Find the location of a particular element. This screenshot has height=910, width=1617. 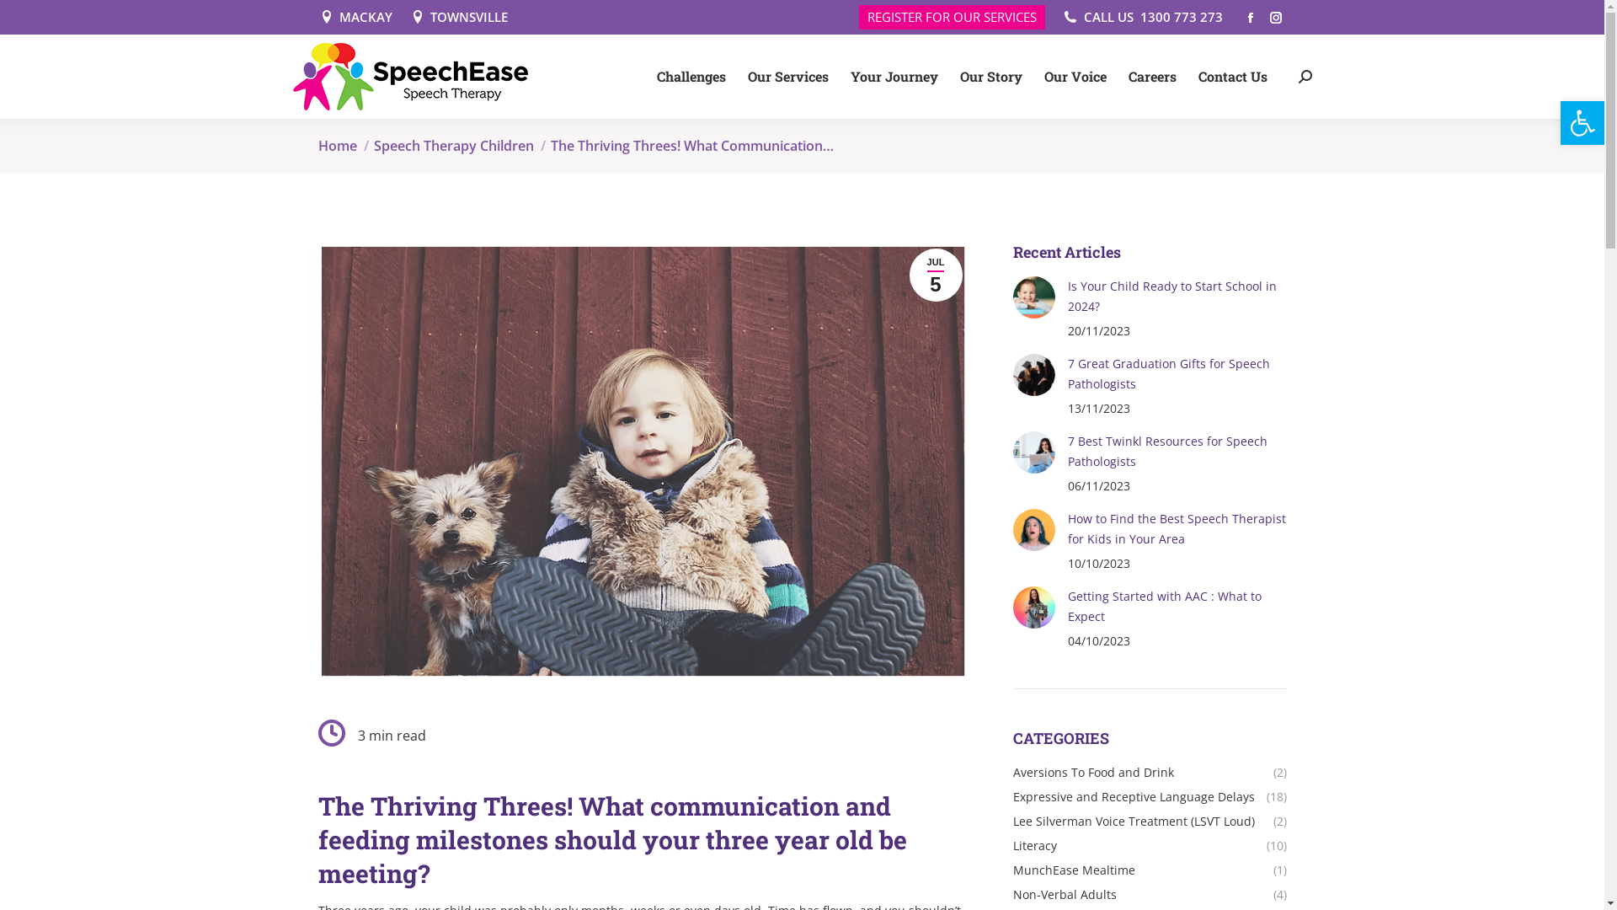

Your Journey is located at coordinates (894, 77).